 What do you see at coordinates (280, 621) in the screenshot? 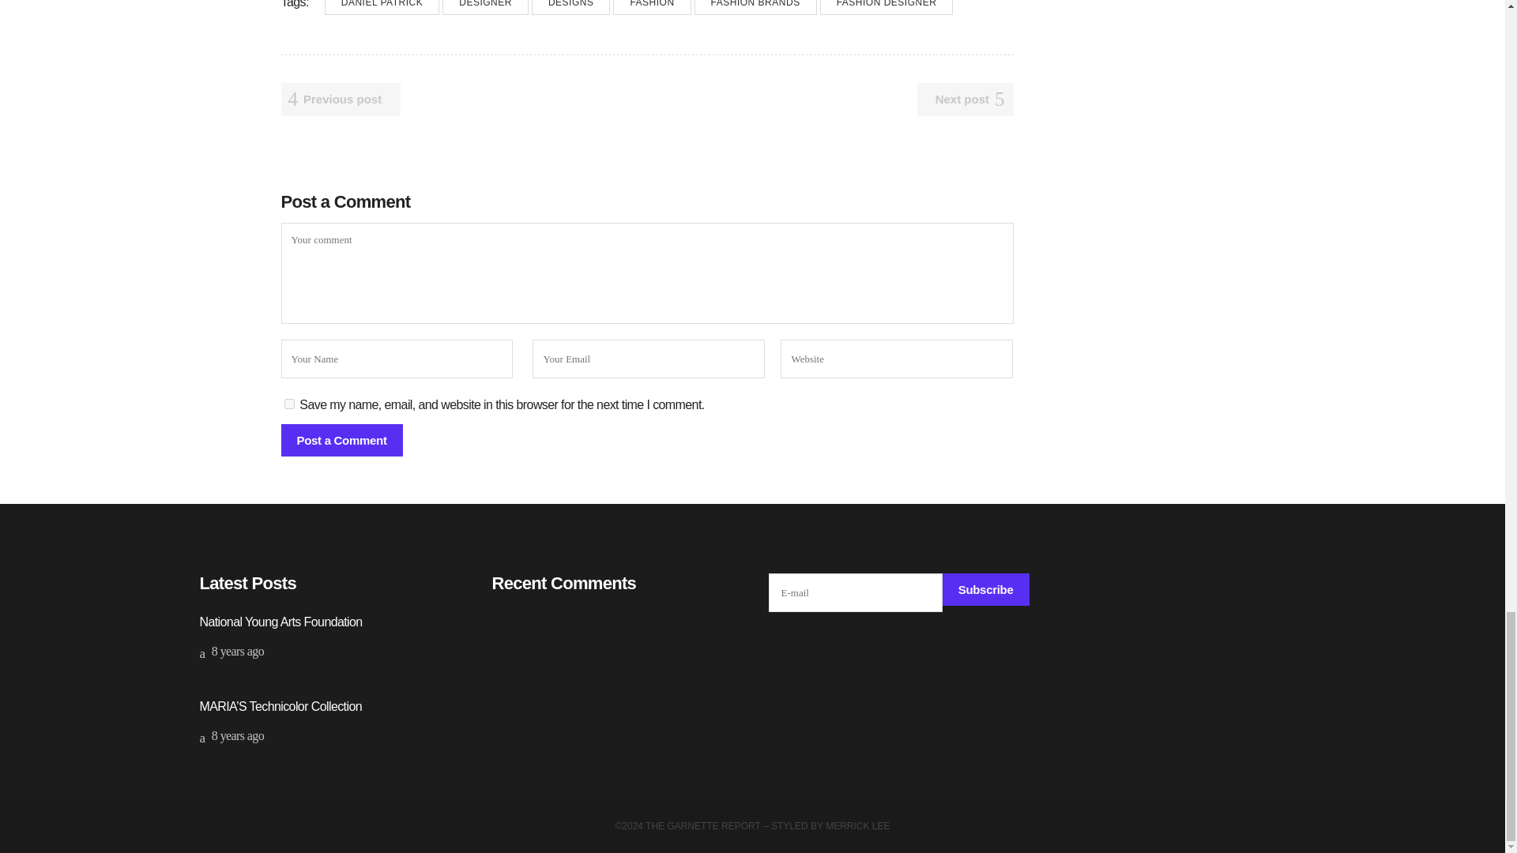
I see `National Young Arts Foundation` at bounding box center [280, 621].